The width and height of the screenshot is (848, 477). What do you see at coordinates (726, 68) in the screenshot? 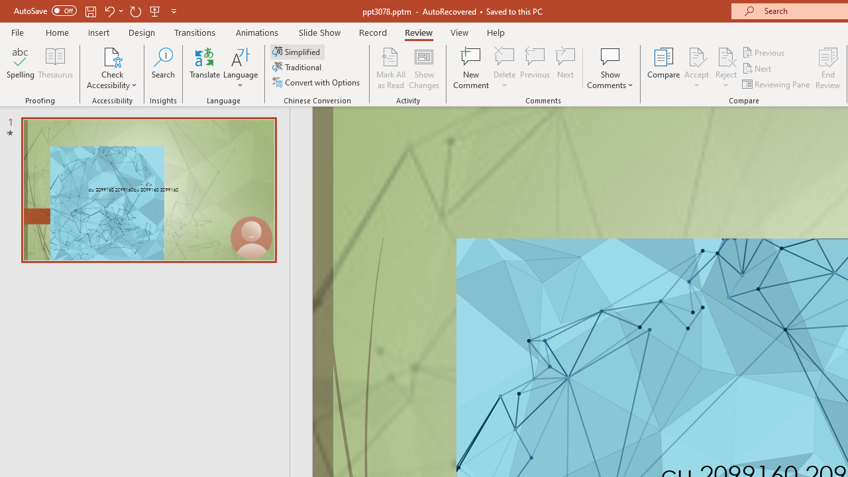
I see `Reject` at bounding box center [726, 68].